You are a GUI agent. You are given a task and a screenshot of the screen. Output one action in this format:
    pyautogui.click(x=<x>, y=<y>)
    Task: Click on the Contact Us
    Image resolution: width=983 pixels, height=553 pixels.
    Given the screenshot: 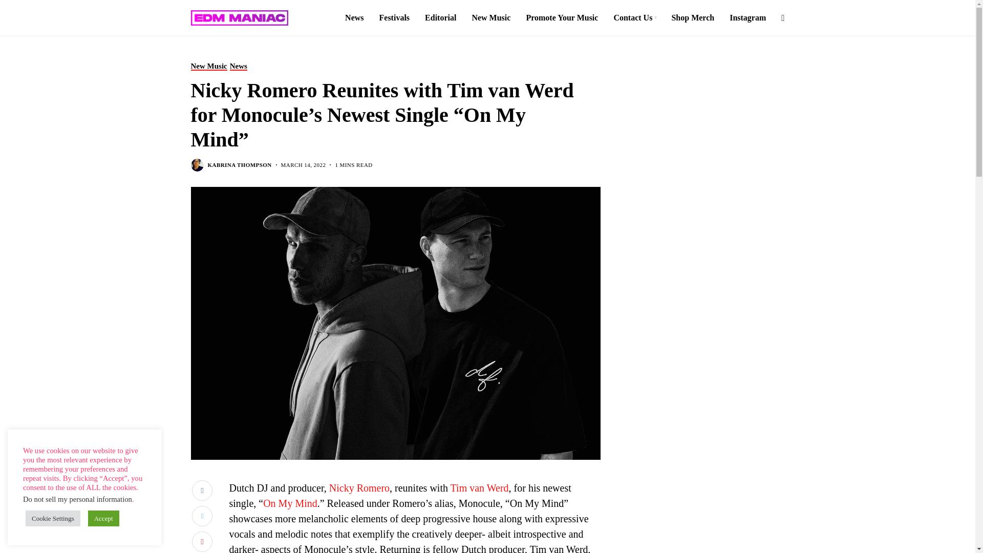 What is the action you would take?
    pyautogui.click(x=634, y=18)
    